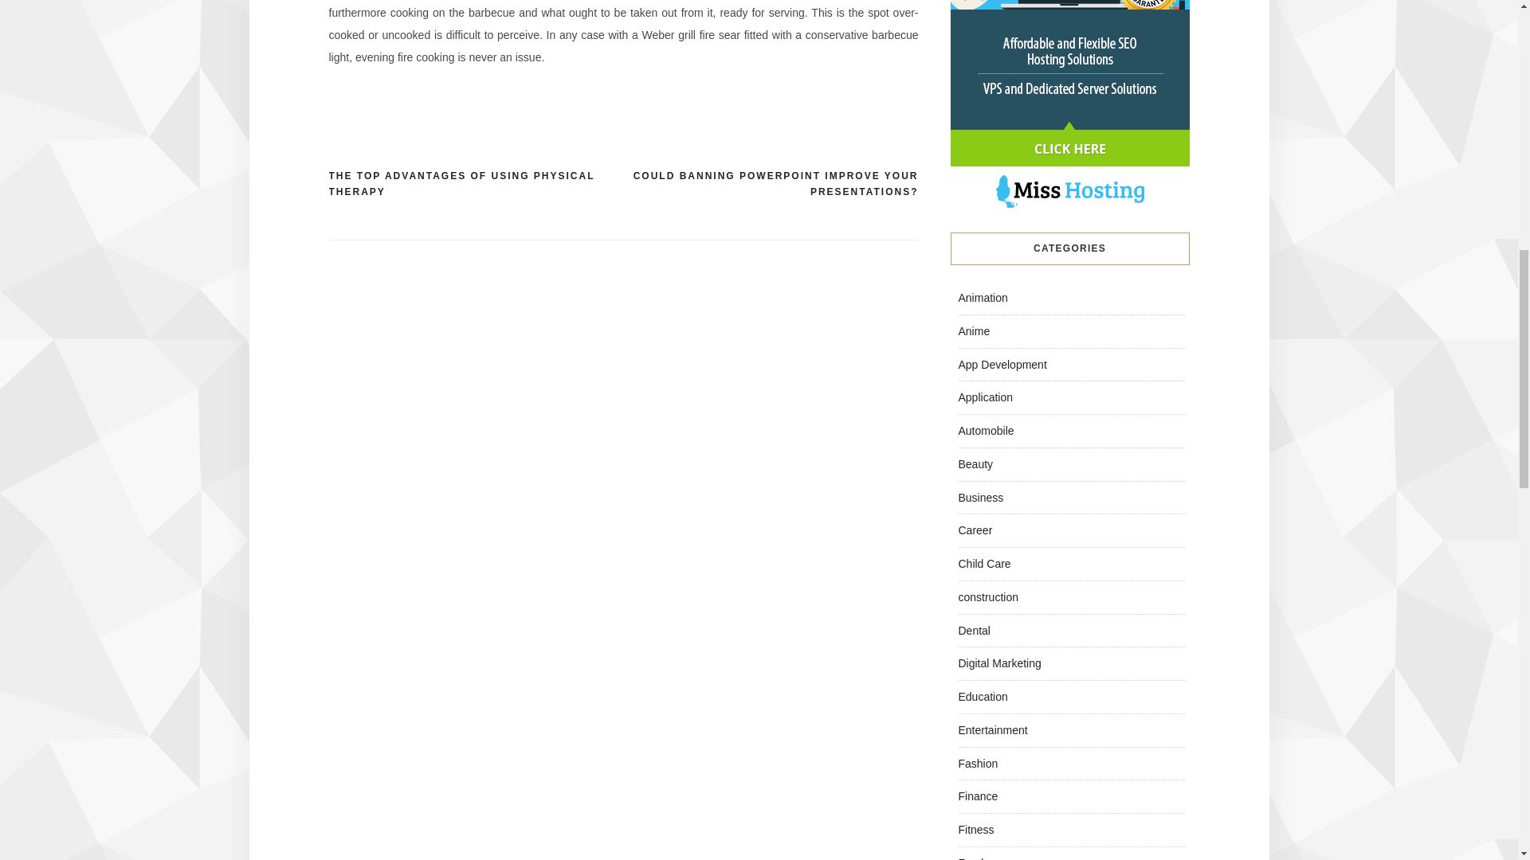 Image resolution: width=1530 pixels, height=860 pixels. Describe the element at coordinates (977, 796) in the screenshot. I see `Finance` at that location.